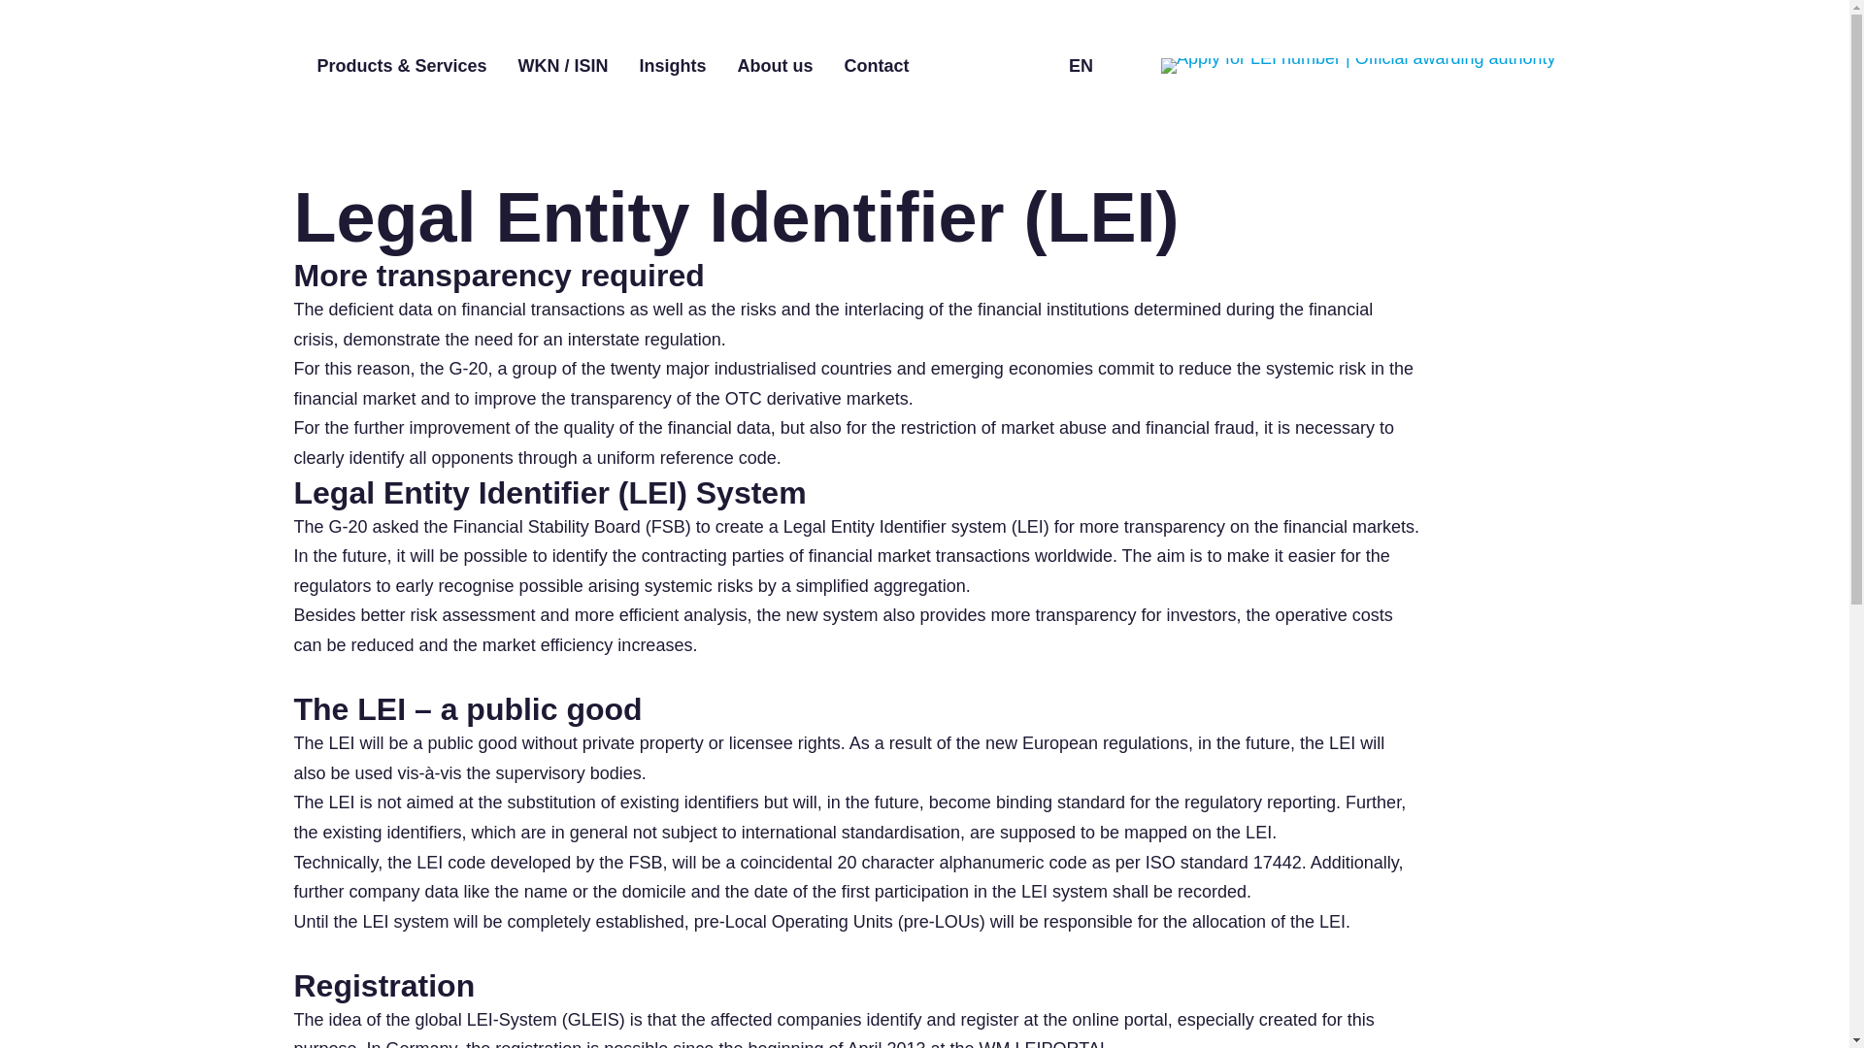 Image resolution: width=1864 pixels, height=1048 pixels. Describe the element at coordinates (672, 66) in the screenshot. I see `Insights` at that location.